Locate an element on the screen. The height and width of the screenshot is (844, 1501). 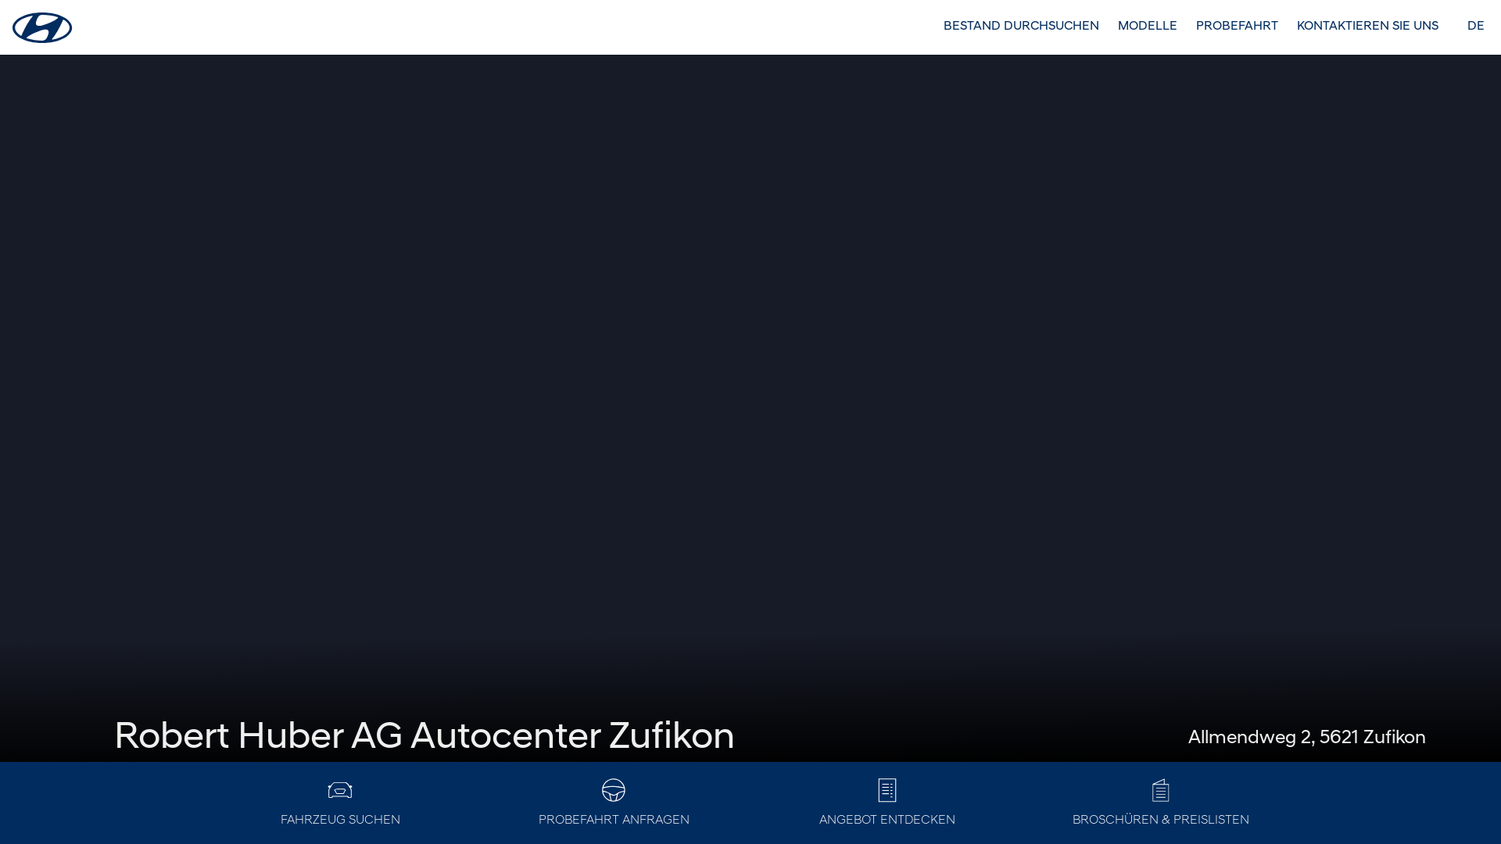
ANGEBOT ENTDECKEN is located at coordinates (887, 803).